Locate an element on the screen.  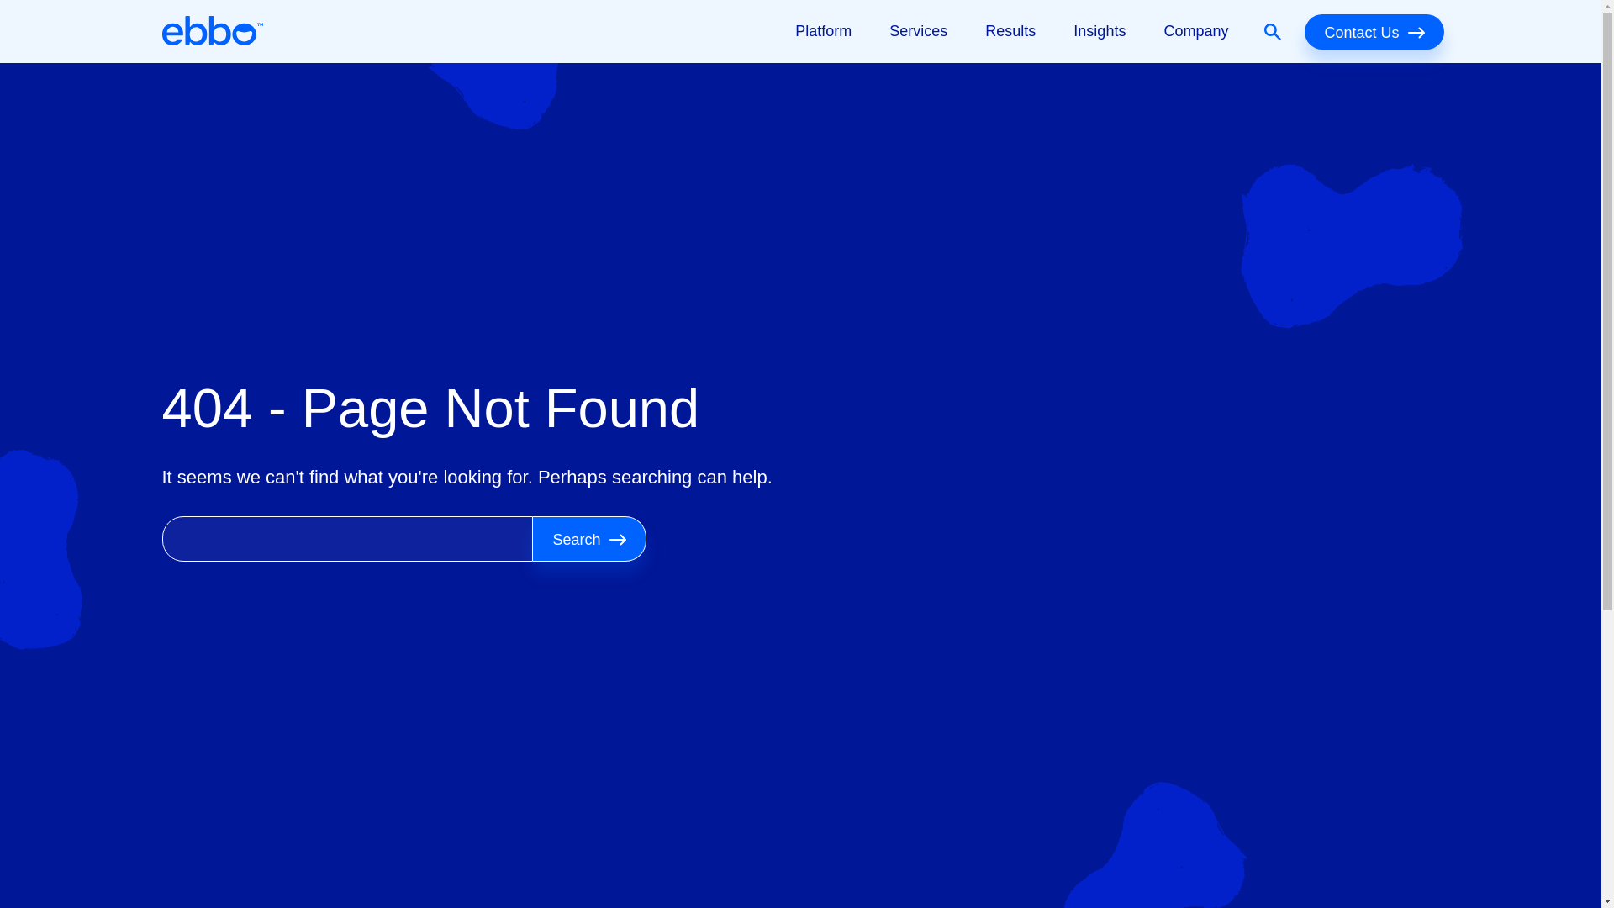
Company is located at coordinates (1195, 31).